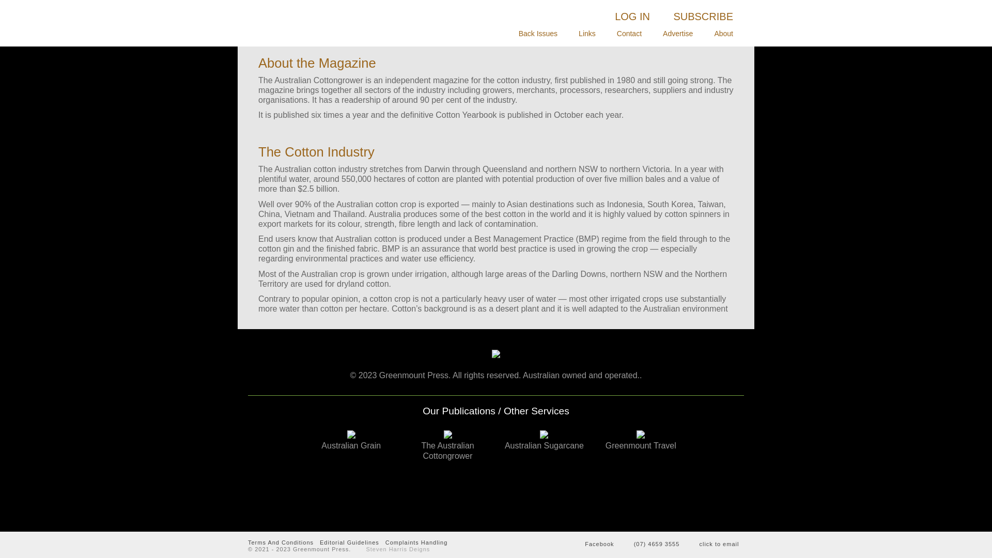  I want to click on Contact, so click(629, 33).